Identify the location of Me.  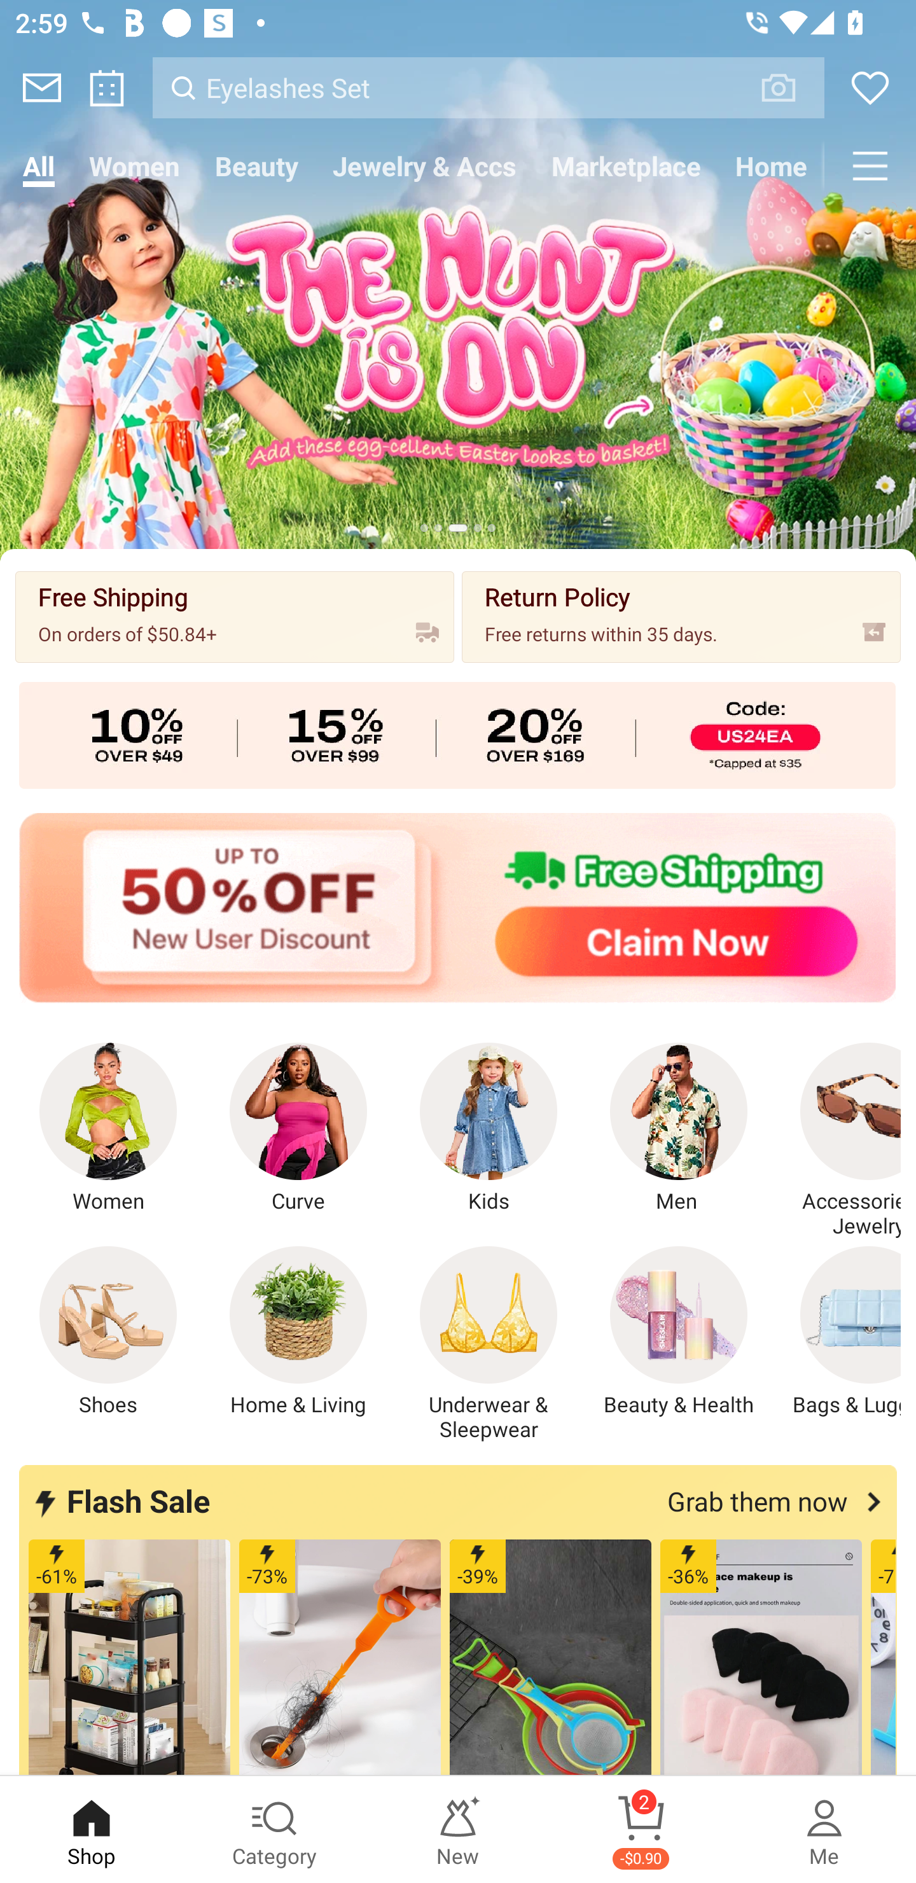
(824, 1830).